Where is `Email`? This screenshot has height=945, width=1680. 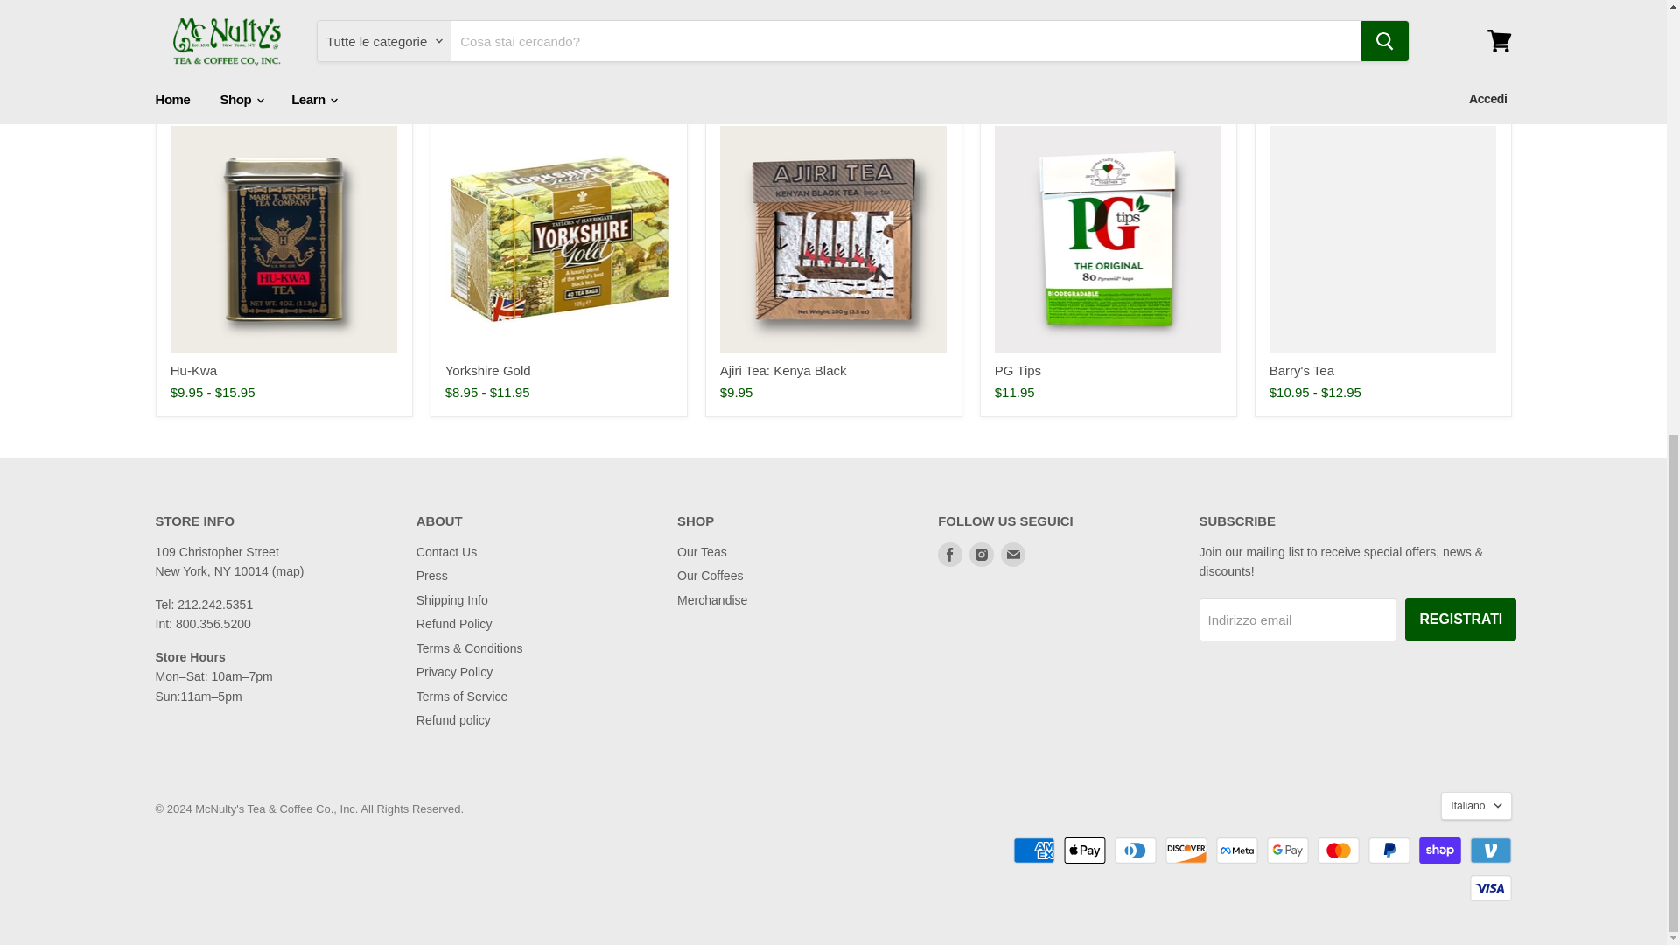
Email is located at coordinates (1013, 555).